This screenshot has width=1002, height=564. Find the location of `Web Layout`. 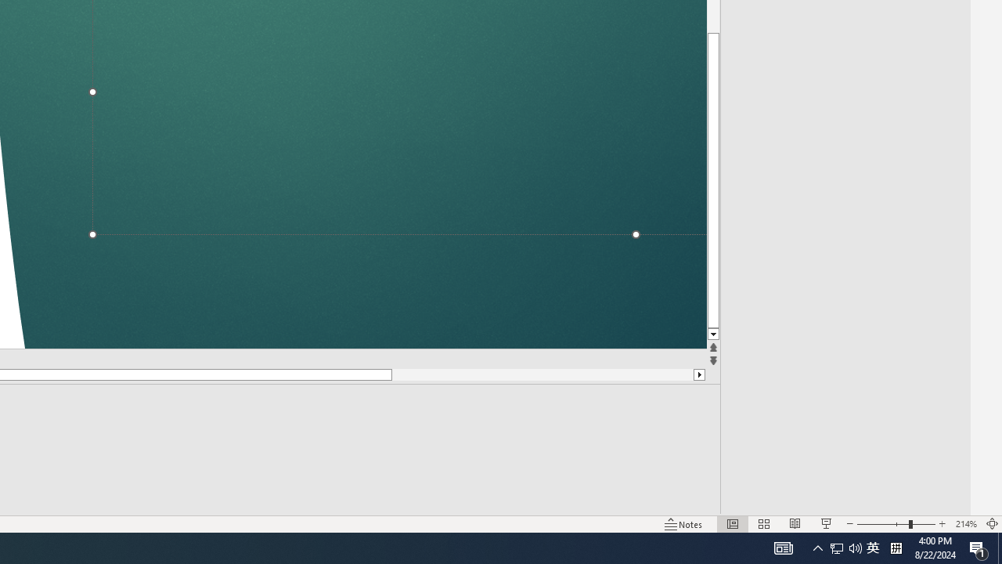

Web Layout is located at coordinates (770, 501).